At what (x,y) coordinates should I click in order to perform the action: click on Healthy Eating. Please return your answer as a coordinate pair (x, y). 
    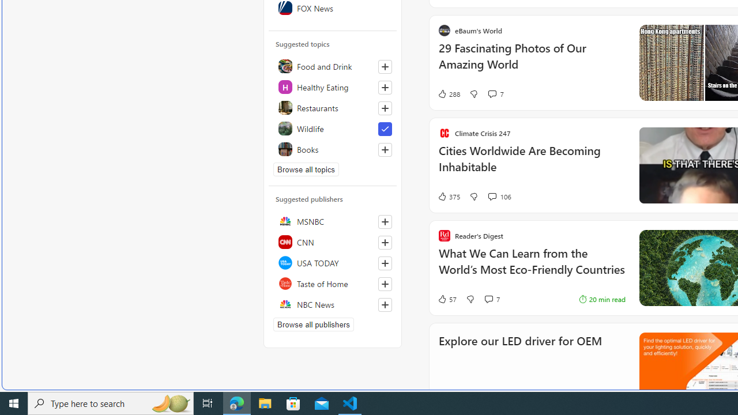
    Looking at the image, I should click on (333, 86).